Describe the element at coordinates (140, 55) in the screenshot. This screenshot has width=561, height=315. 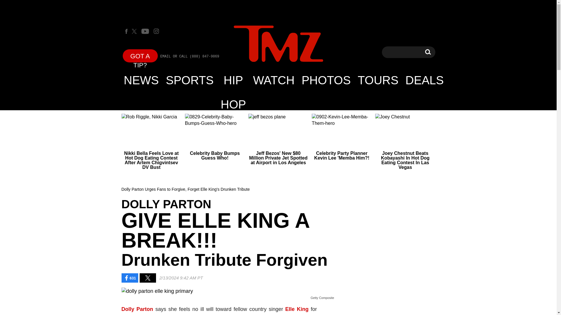
I see `Skip to main content` at that location.